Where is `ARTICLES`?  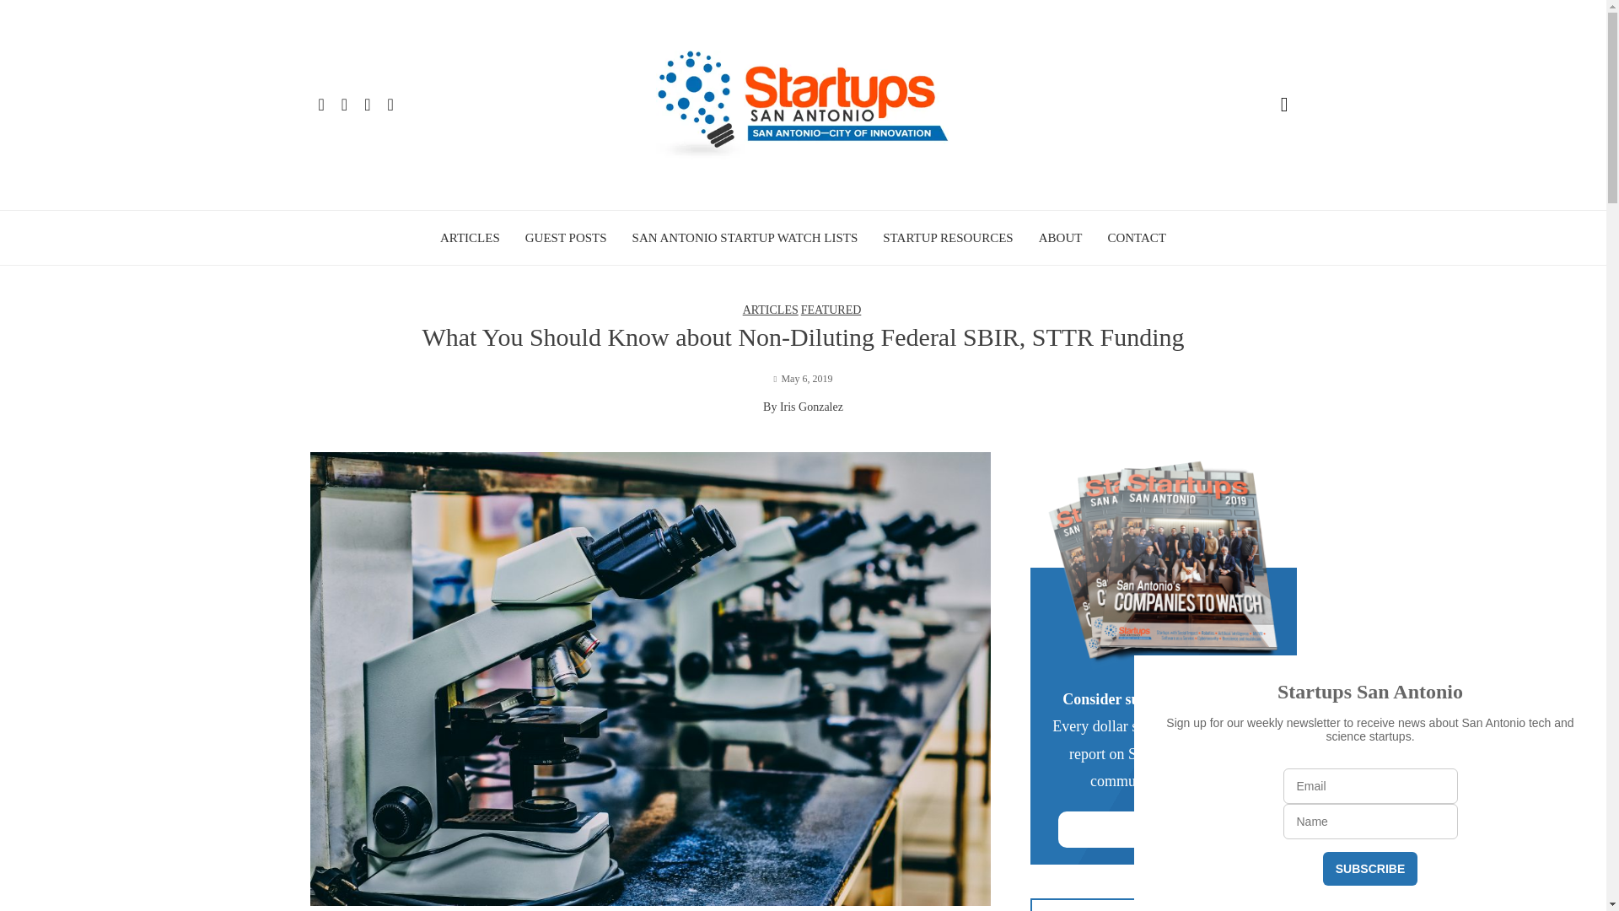
ARTICLES is located at coordinates (471, 238).